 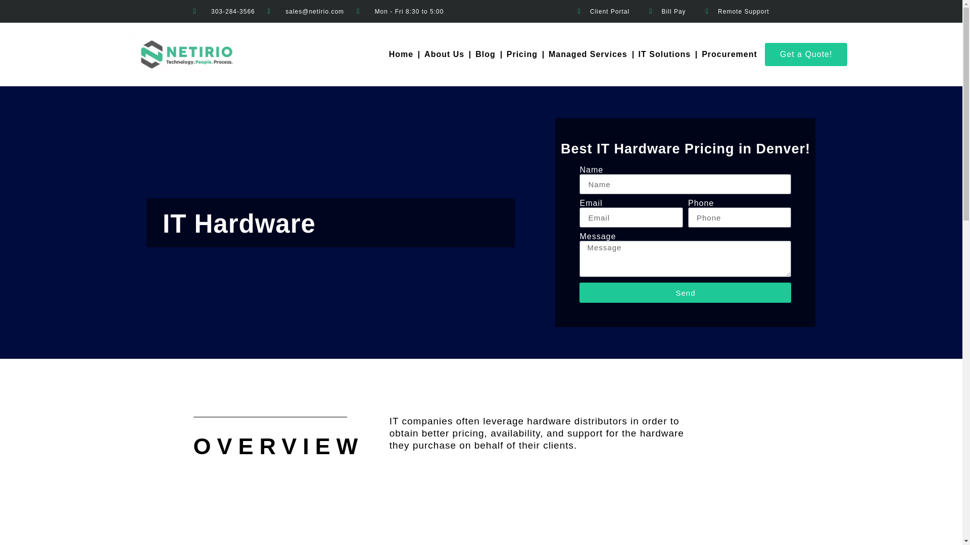 I want to click on Blog, so click(x=485, y=54).